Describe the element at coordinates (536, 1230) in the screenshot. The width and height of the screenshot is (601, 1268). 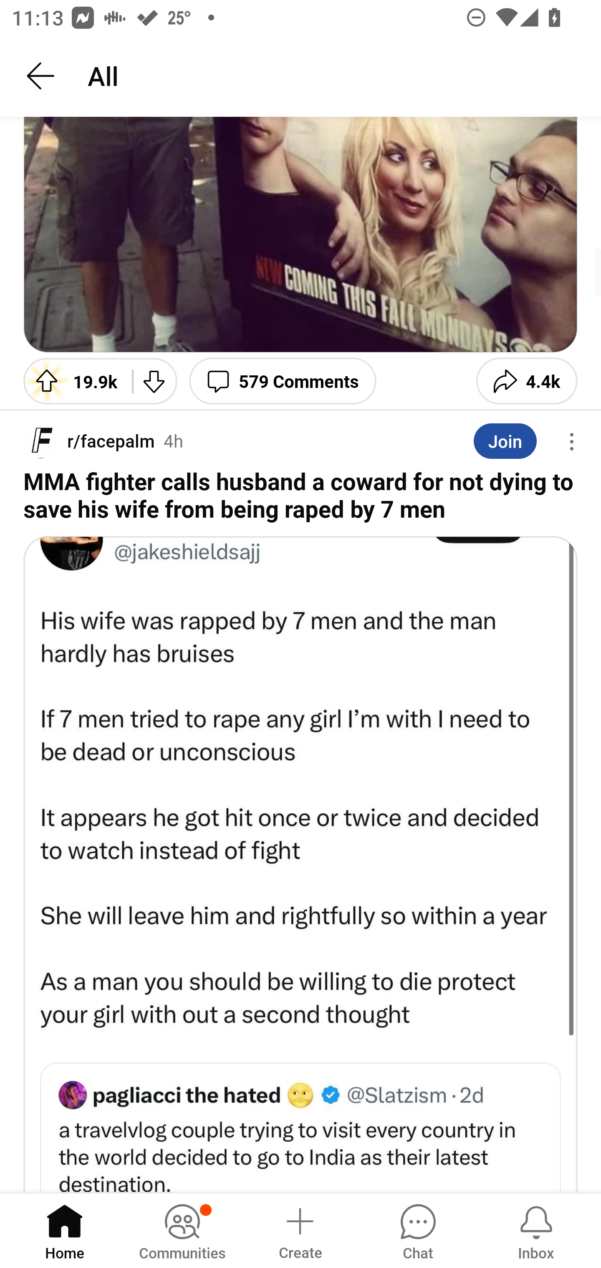
I see `Inbox` at that location.